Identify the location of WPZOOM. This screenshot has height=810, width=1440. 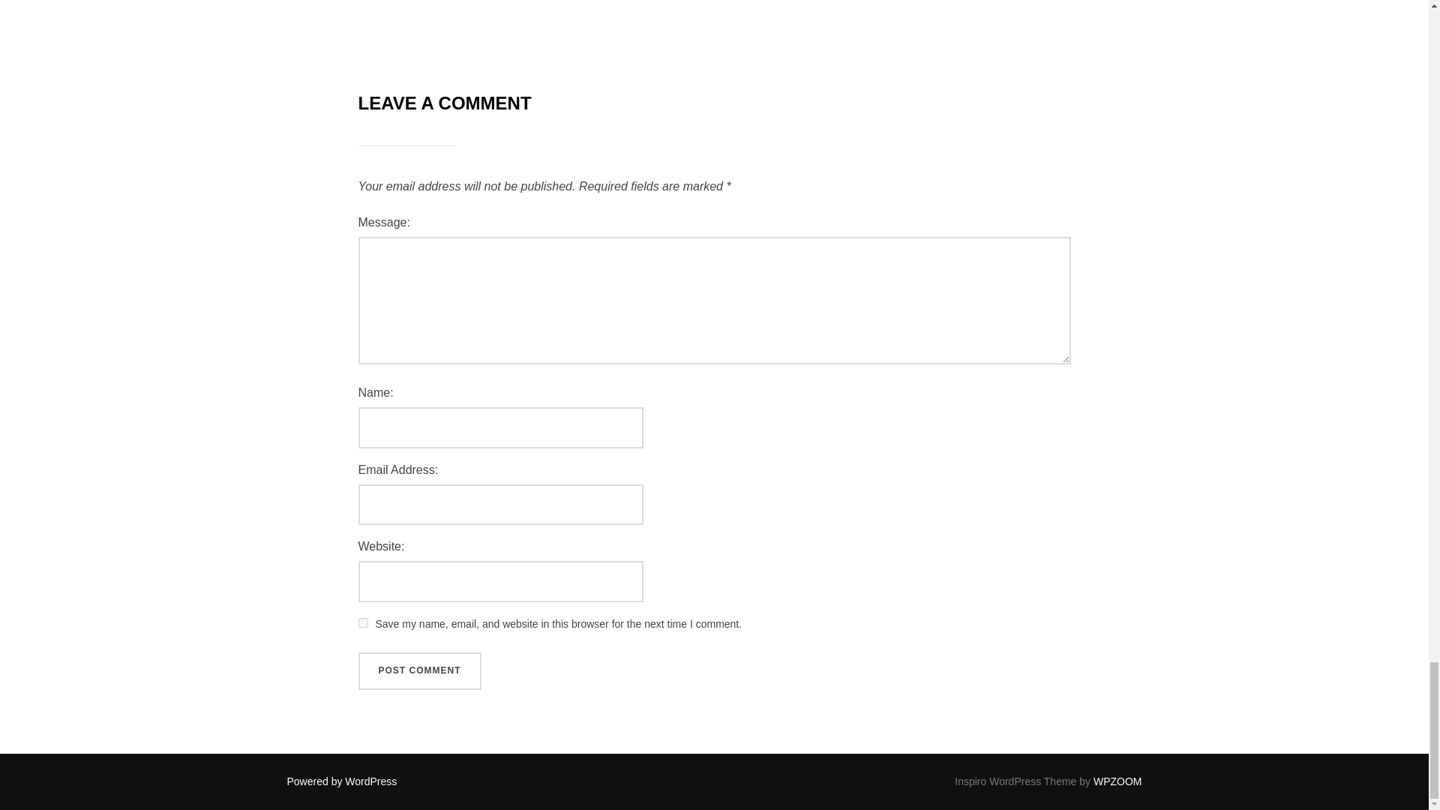
(1117, 781).